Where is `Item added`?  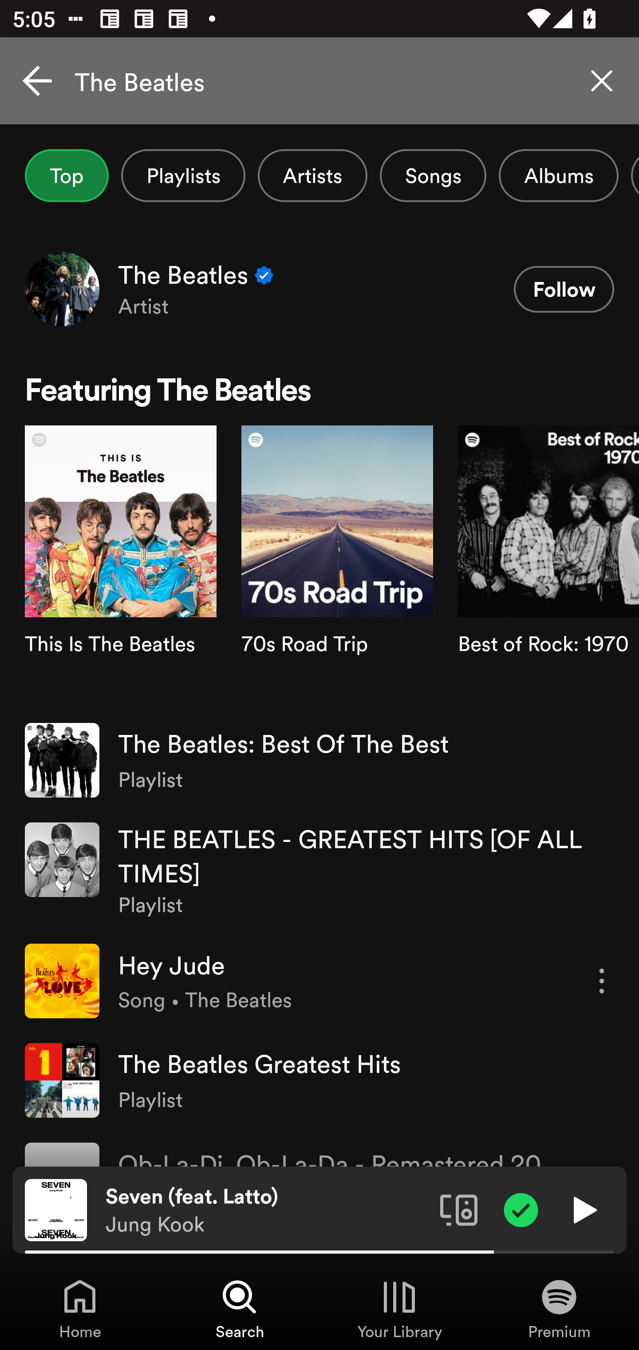 Item added is located at coordinates (521, 1209).